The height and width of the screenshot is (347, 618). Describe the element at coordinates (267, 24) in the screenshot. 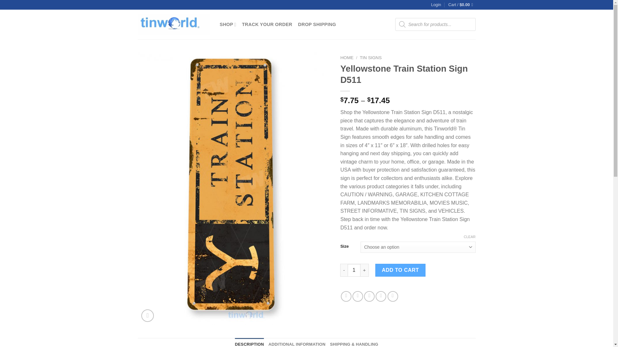

I see `TRACK YOUR ORDER` at that location.